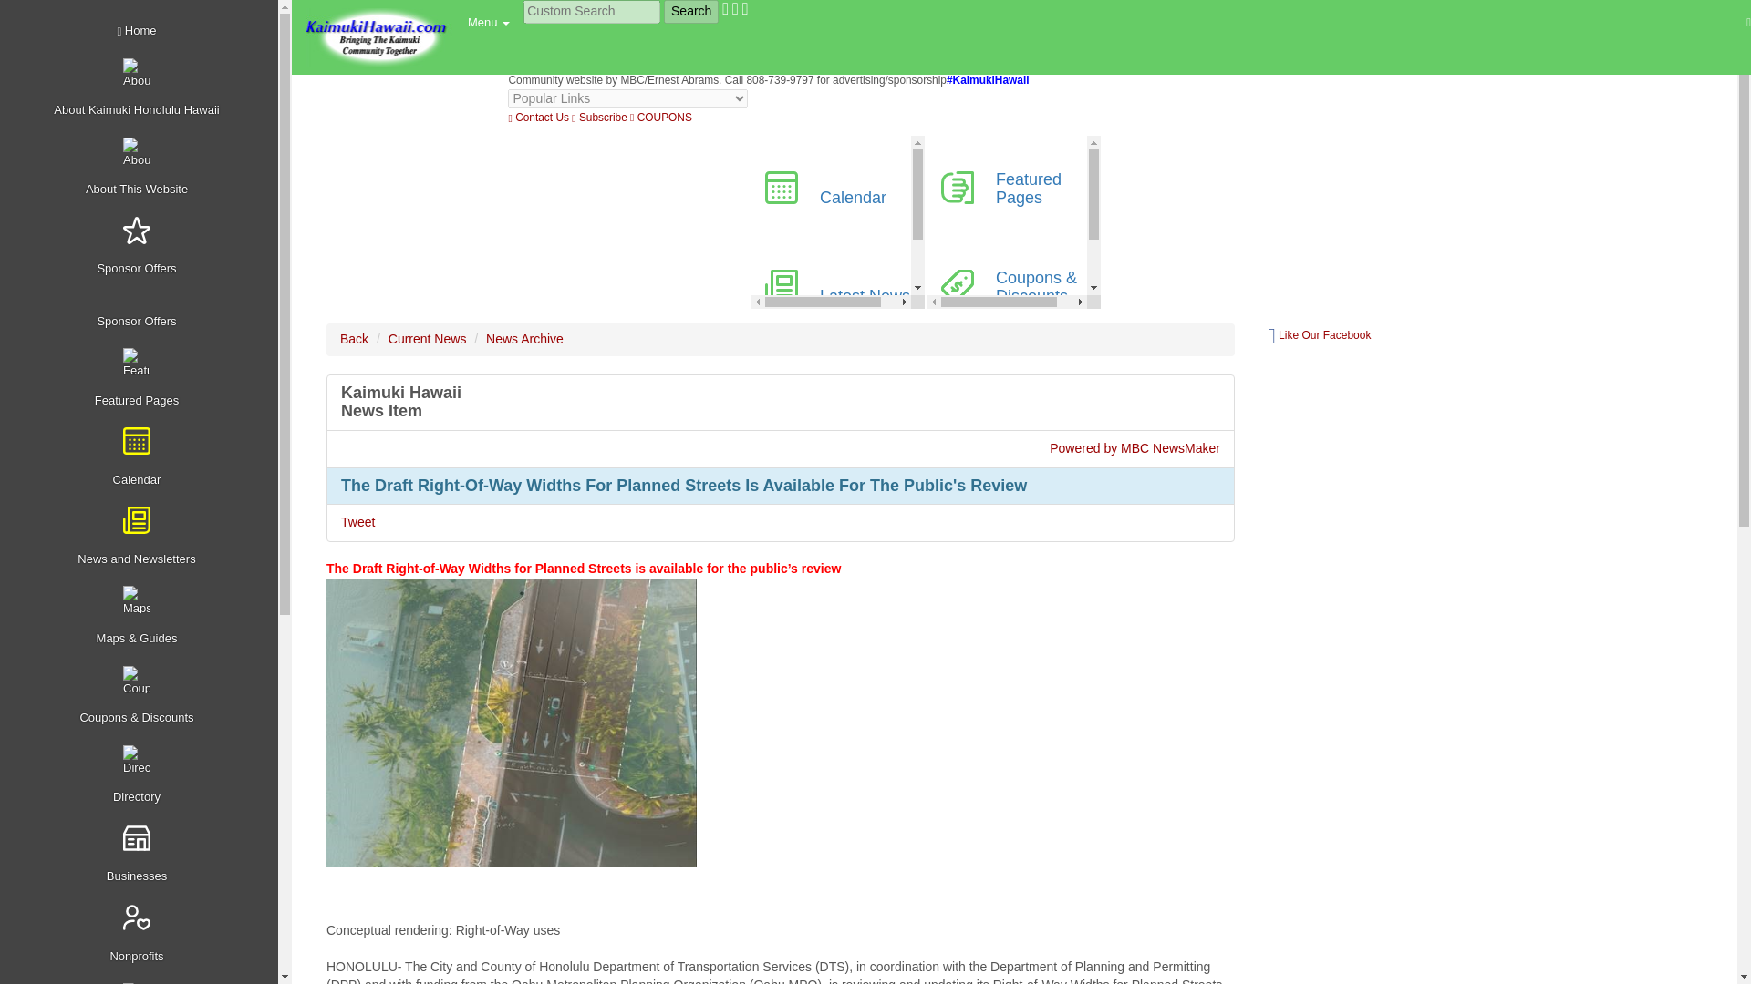  What do you see at coordinates (141, 934) in the screenshot?
I see `Nonprofits` at bounding box center [141, 934].